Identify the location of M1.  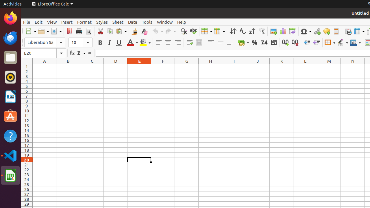
(329, 66).